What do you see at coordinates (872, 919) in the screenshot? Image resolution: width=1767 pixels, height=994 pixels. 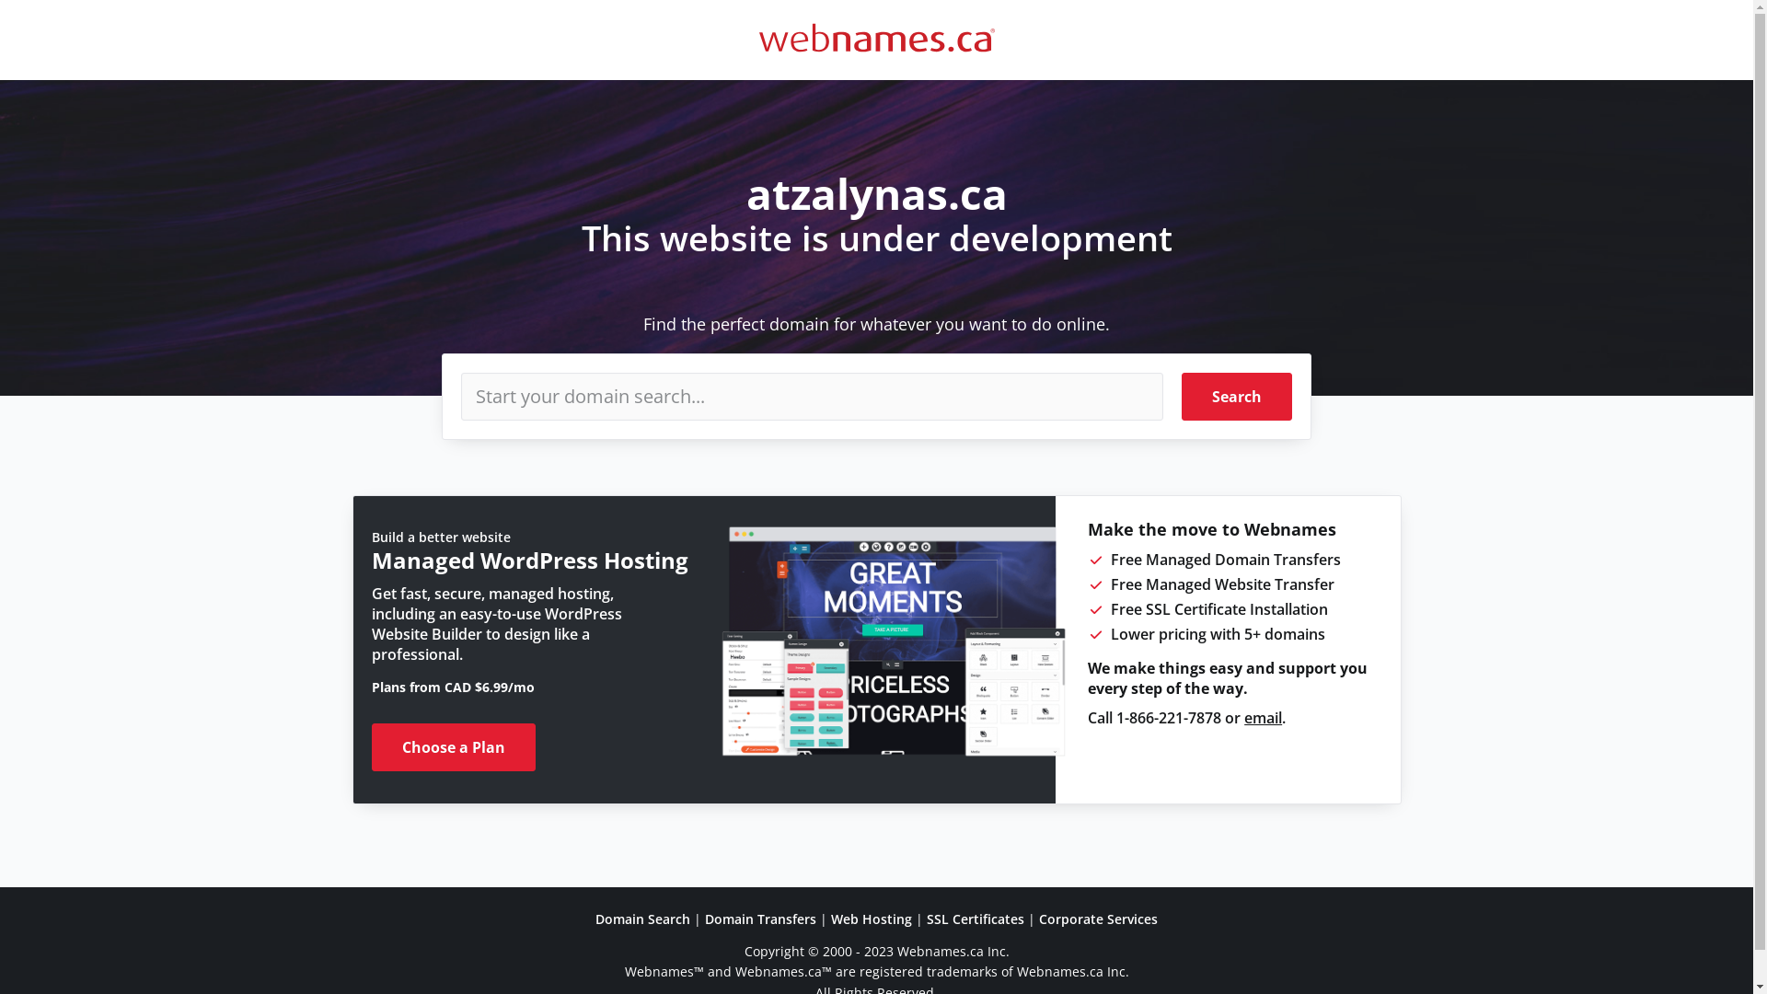 I see `Web Hosting` at bounding box center [872, 919].